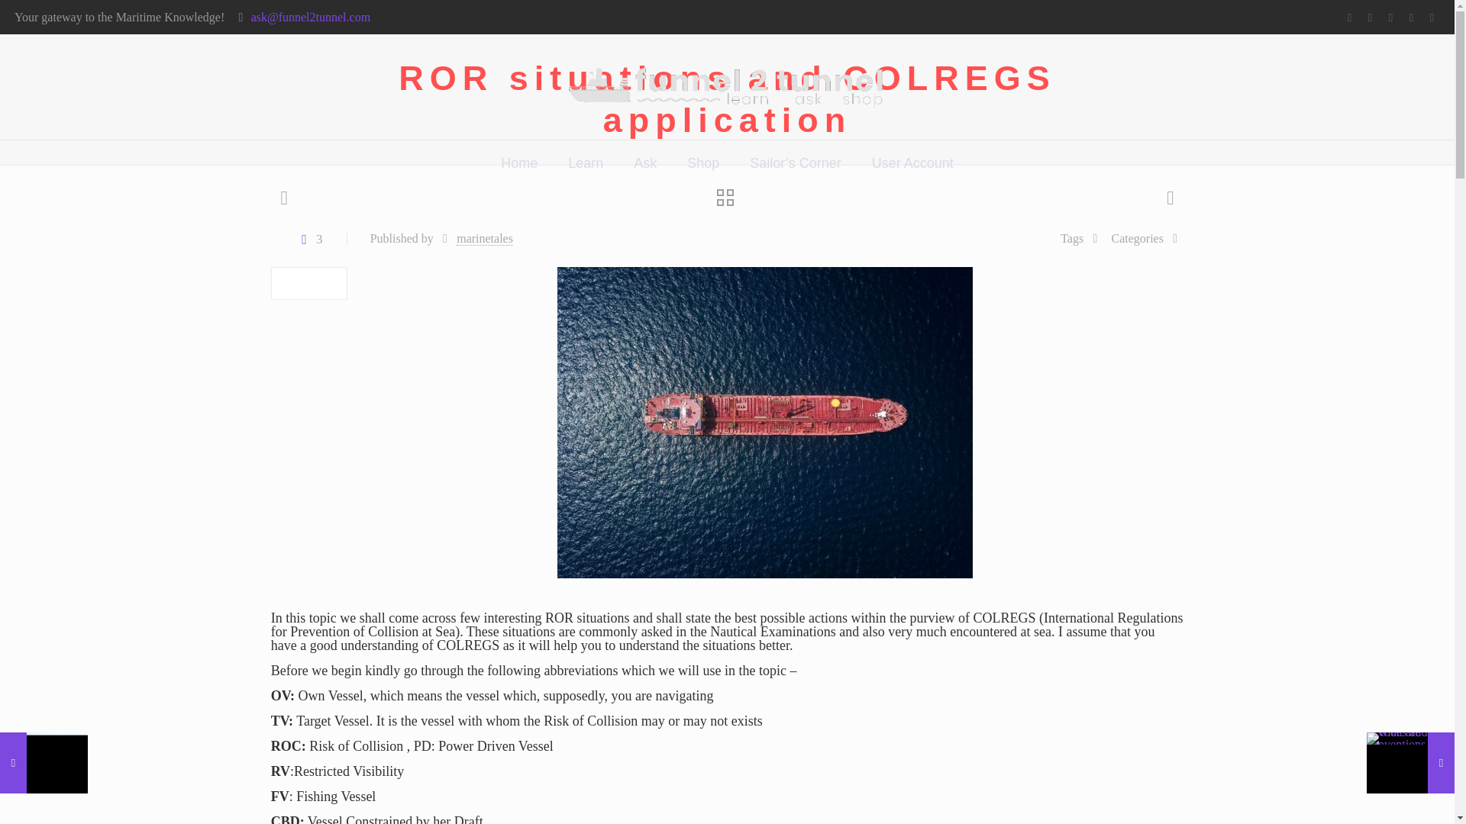 The width and height of the screenshot is (1466, 824). What do you see at coordinates (585, 163) in the screenshot?
I see `Learn` at bounding box center [585, 163].